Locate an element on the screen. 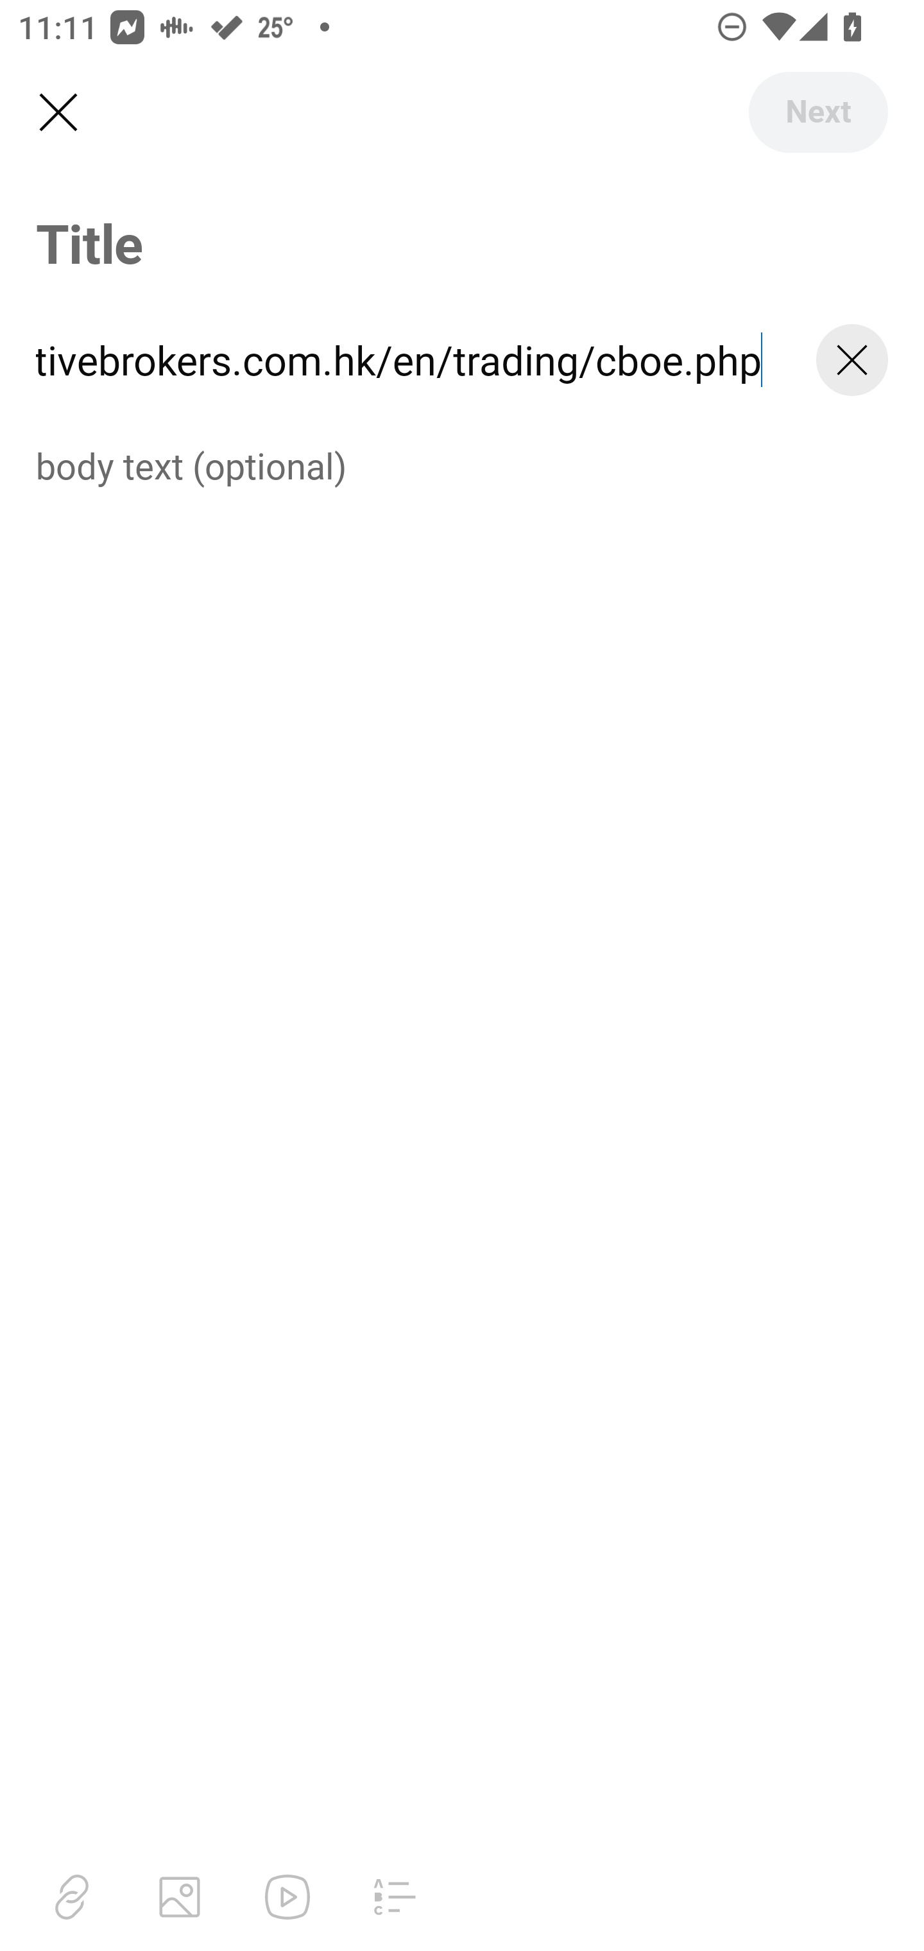  Post title is located at coordinates (462, 243).